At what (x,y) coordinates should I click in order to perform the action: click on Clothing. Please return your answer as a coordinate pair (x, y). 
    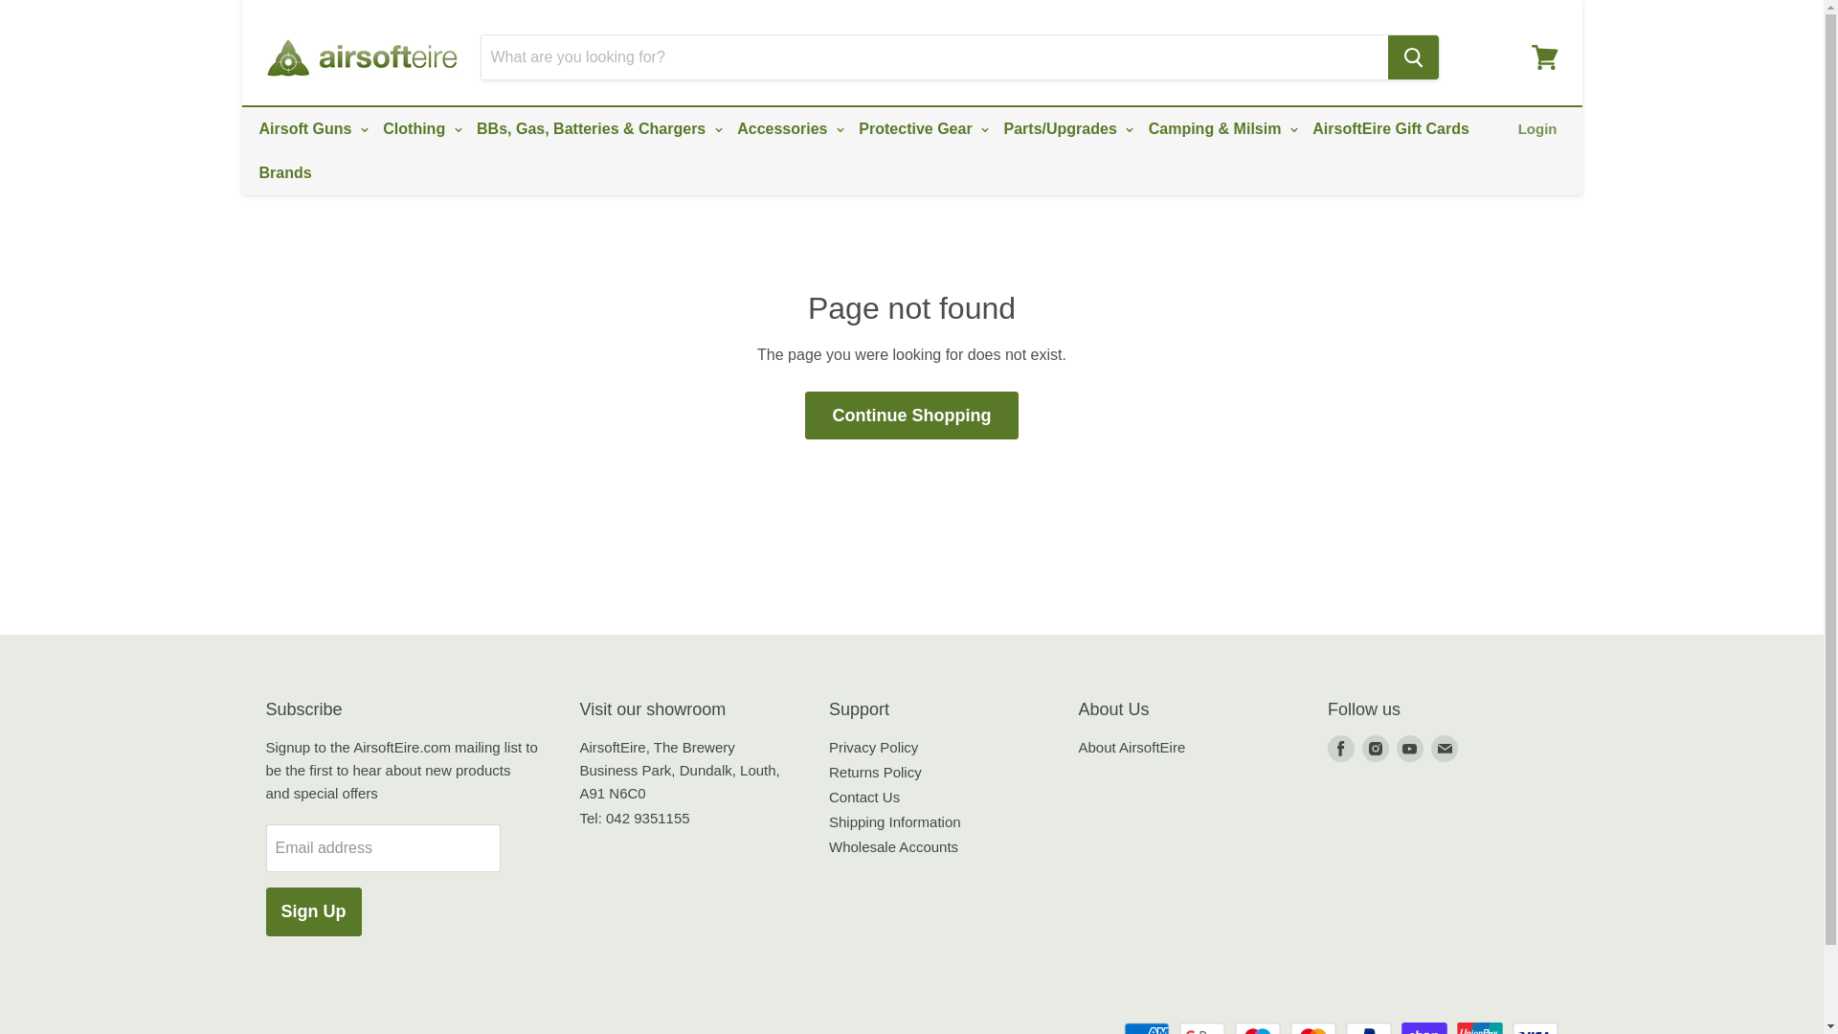
    Looking at the image, I should click on (419, 128).